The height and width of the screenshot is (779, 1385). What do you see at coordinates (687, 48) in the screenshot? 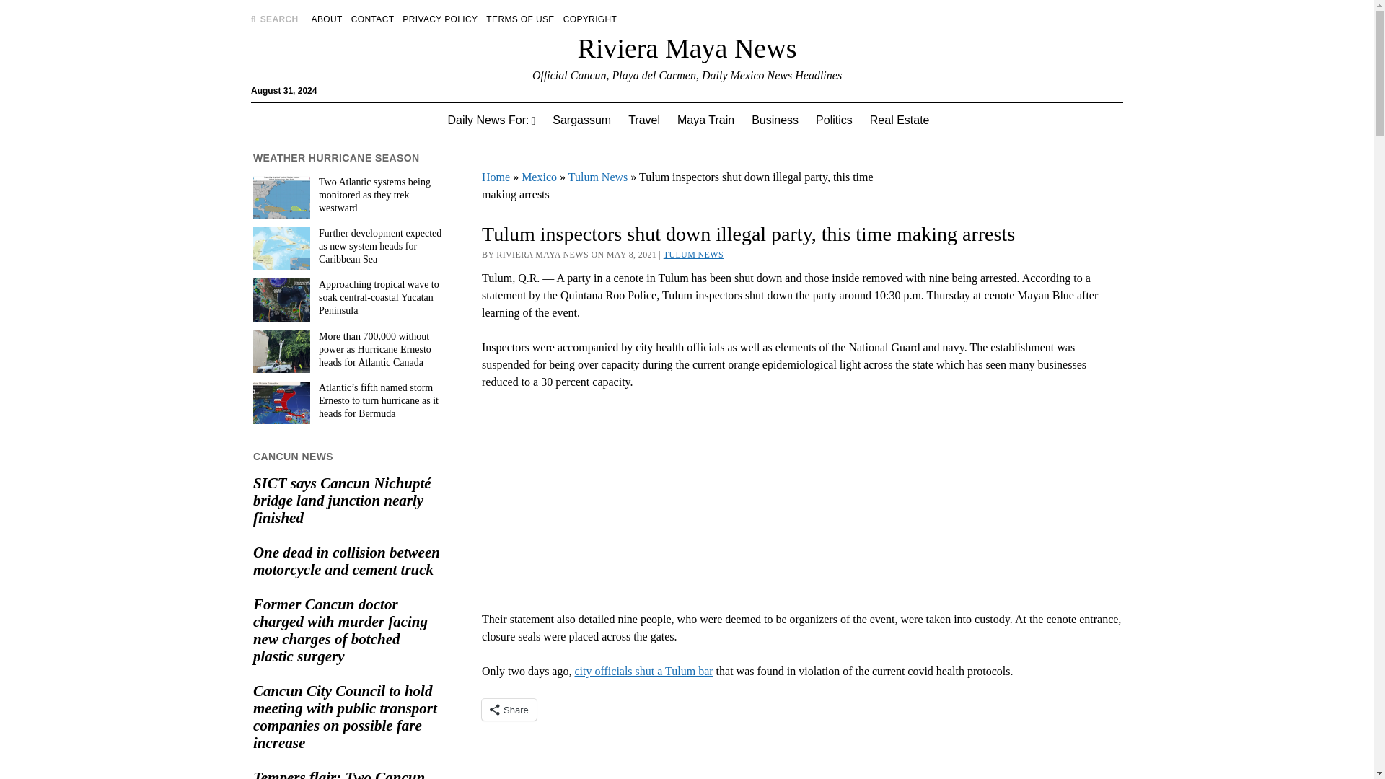
I see `Riviera Maya News` at bounding box center [687, 48].